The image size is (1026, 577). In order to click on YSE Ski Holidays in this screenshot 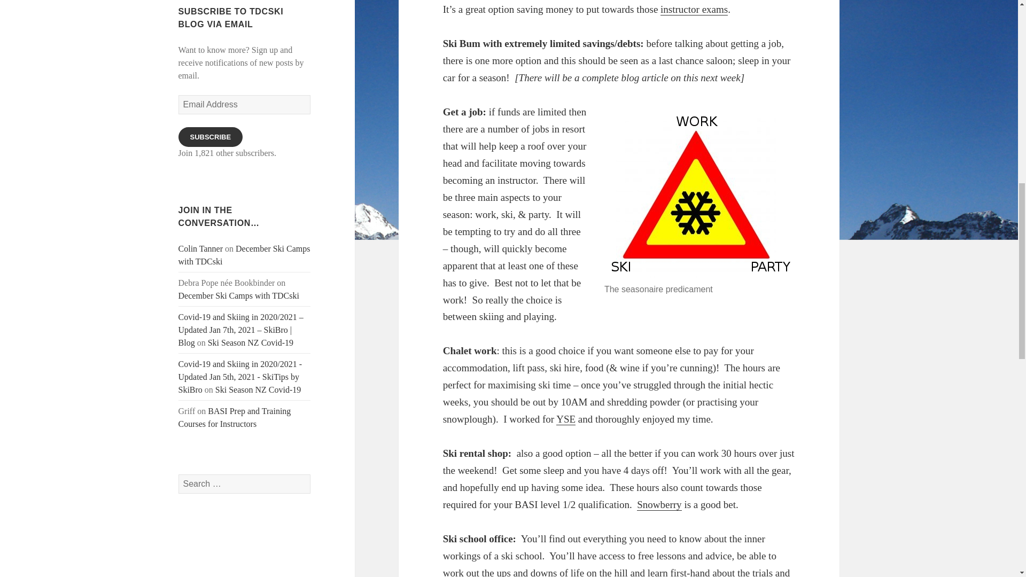, I will do `click(565, 419)`.